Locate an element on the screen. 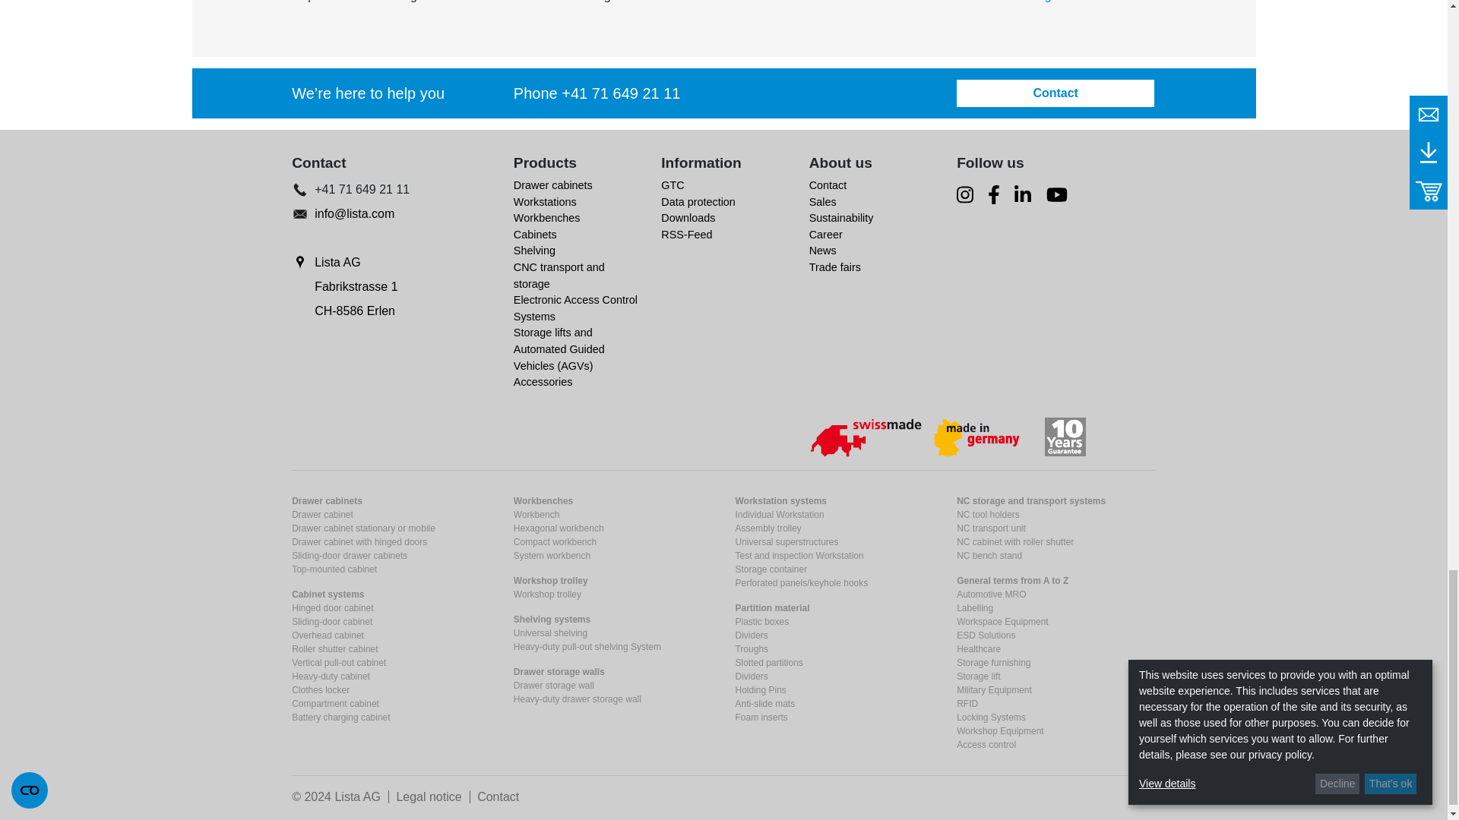 Image resolution: width=1459 pixels, height=820 pixels. Workbenches is located at coordinates (547, 217).